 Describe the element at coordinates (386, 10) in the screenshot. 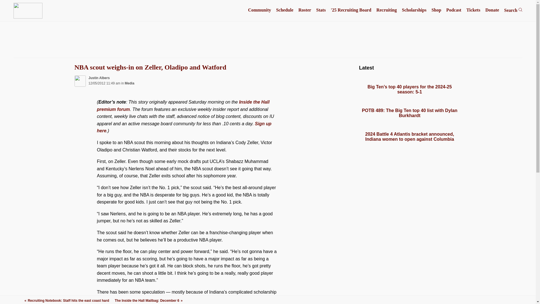

I see `Recruiting` at that location.